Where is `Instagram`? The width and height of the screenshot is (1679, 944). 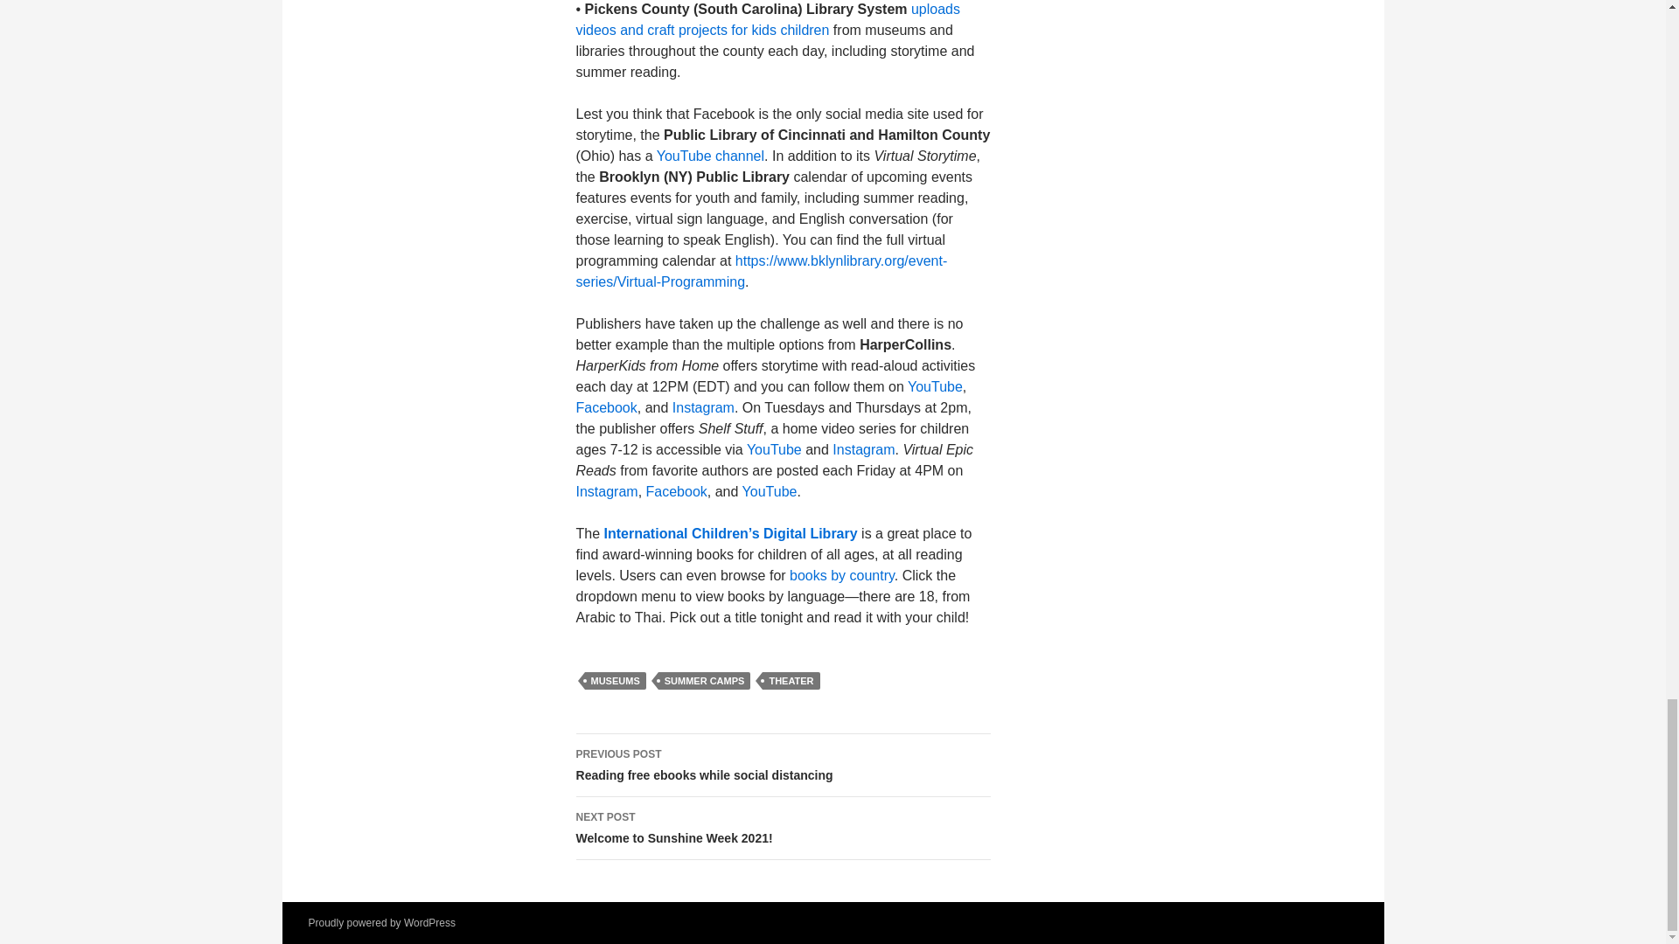 Instagram is located at coordinates (703, 407).